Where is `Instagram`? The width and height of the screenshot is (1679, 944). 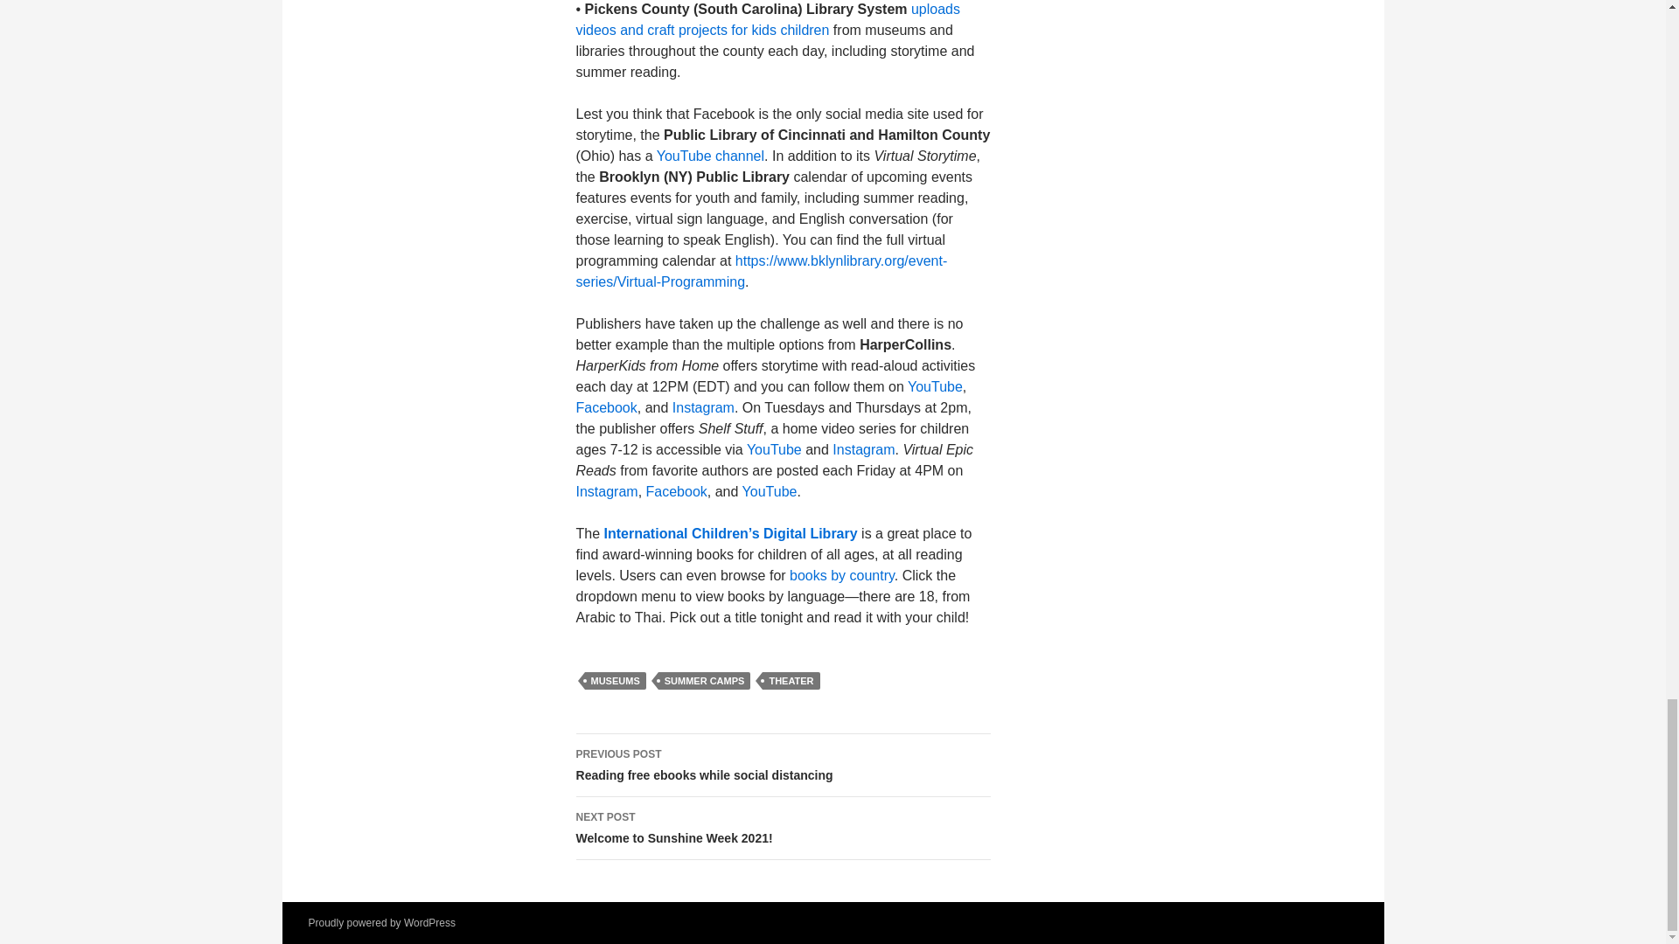 Instagram is located at coordinates (703, 407).